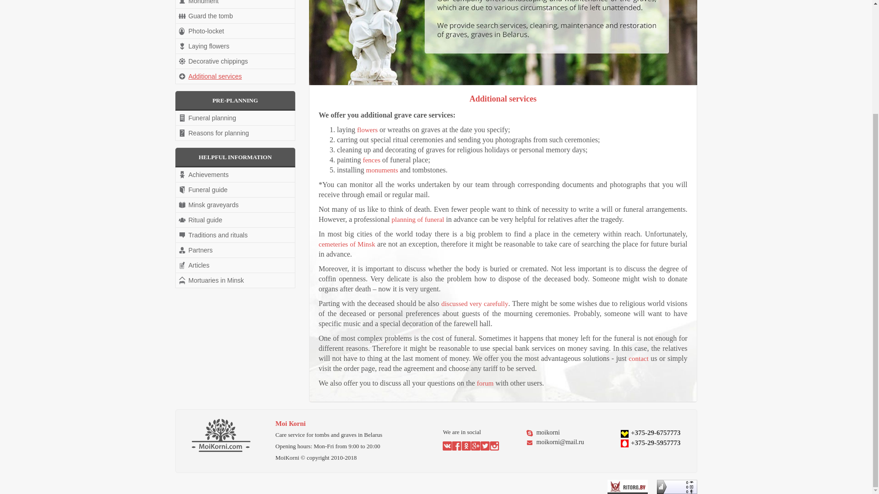 The image size is (879, 494). Describe the element at coordinates (235, 265) in the screenshot. I see `Articles` at that location.